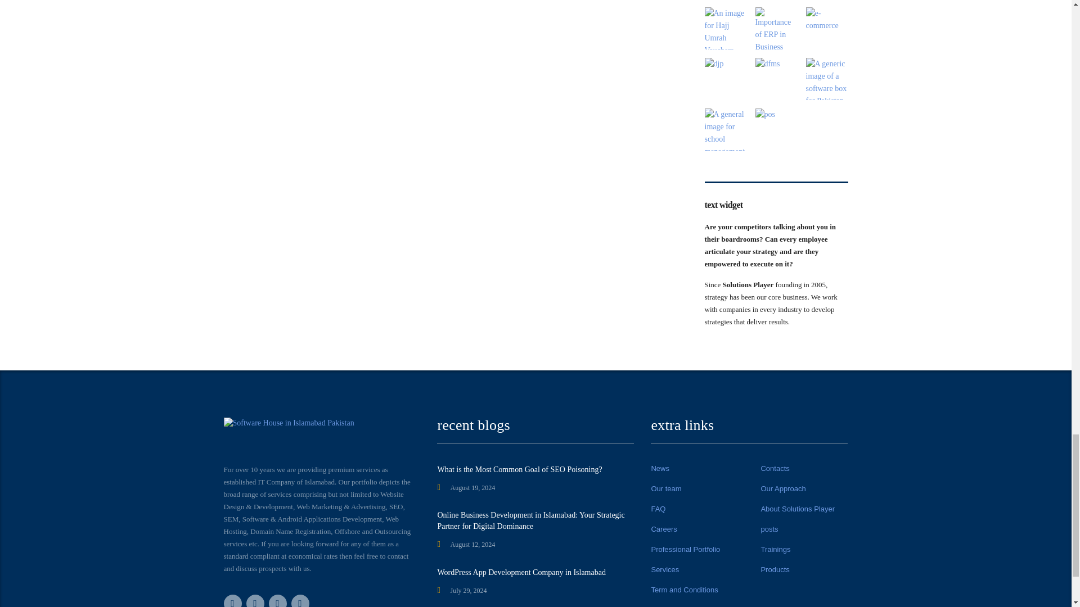 The image size is (1080, 607). I want to click on Hajj Umrah Vouchers Management System, so click(724, 28).